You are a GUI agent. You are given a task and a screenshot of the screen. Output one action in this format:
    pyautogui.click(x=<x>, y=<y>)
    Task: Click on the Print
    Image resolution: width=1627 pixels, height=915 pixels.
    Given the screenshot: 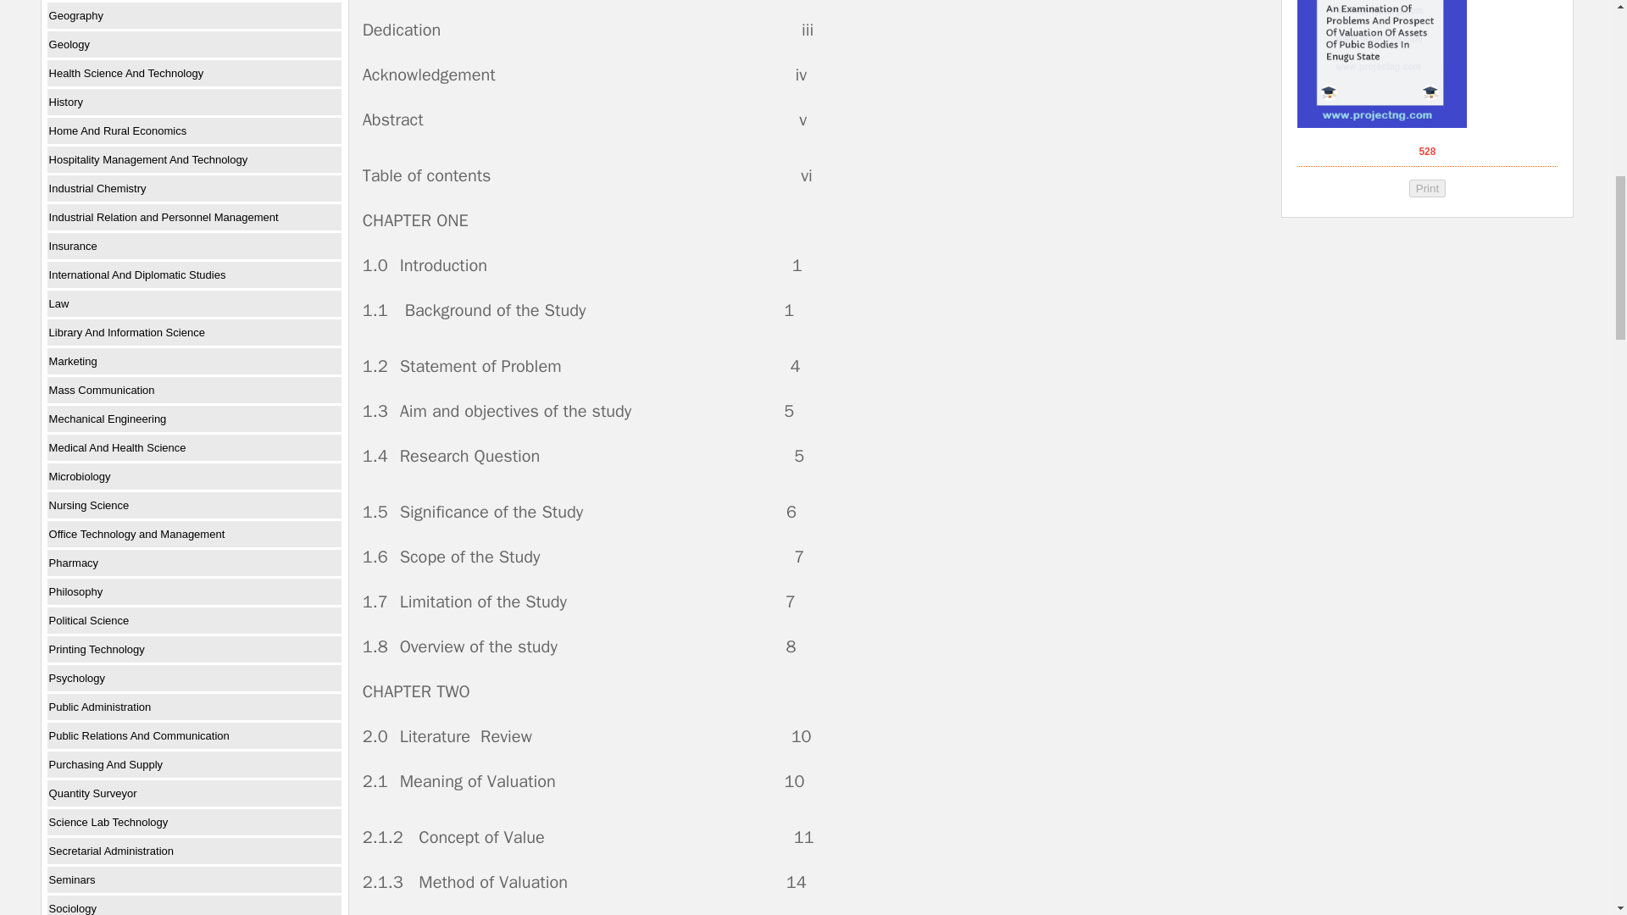 What is the action you would take?
    pyautogui.click(x=1427, y=188)
    